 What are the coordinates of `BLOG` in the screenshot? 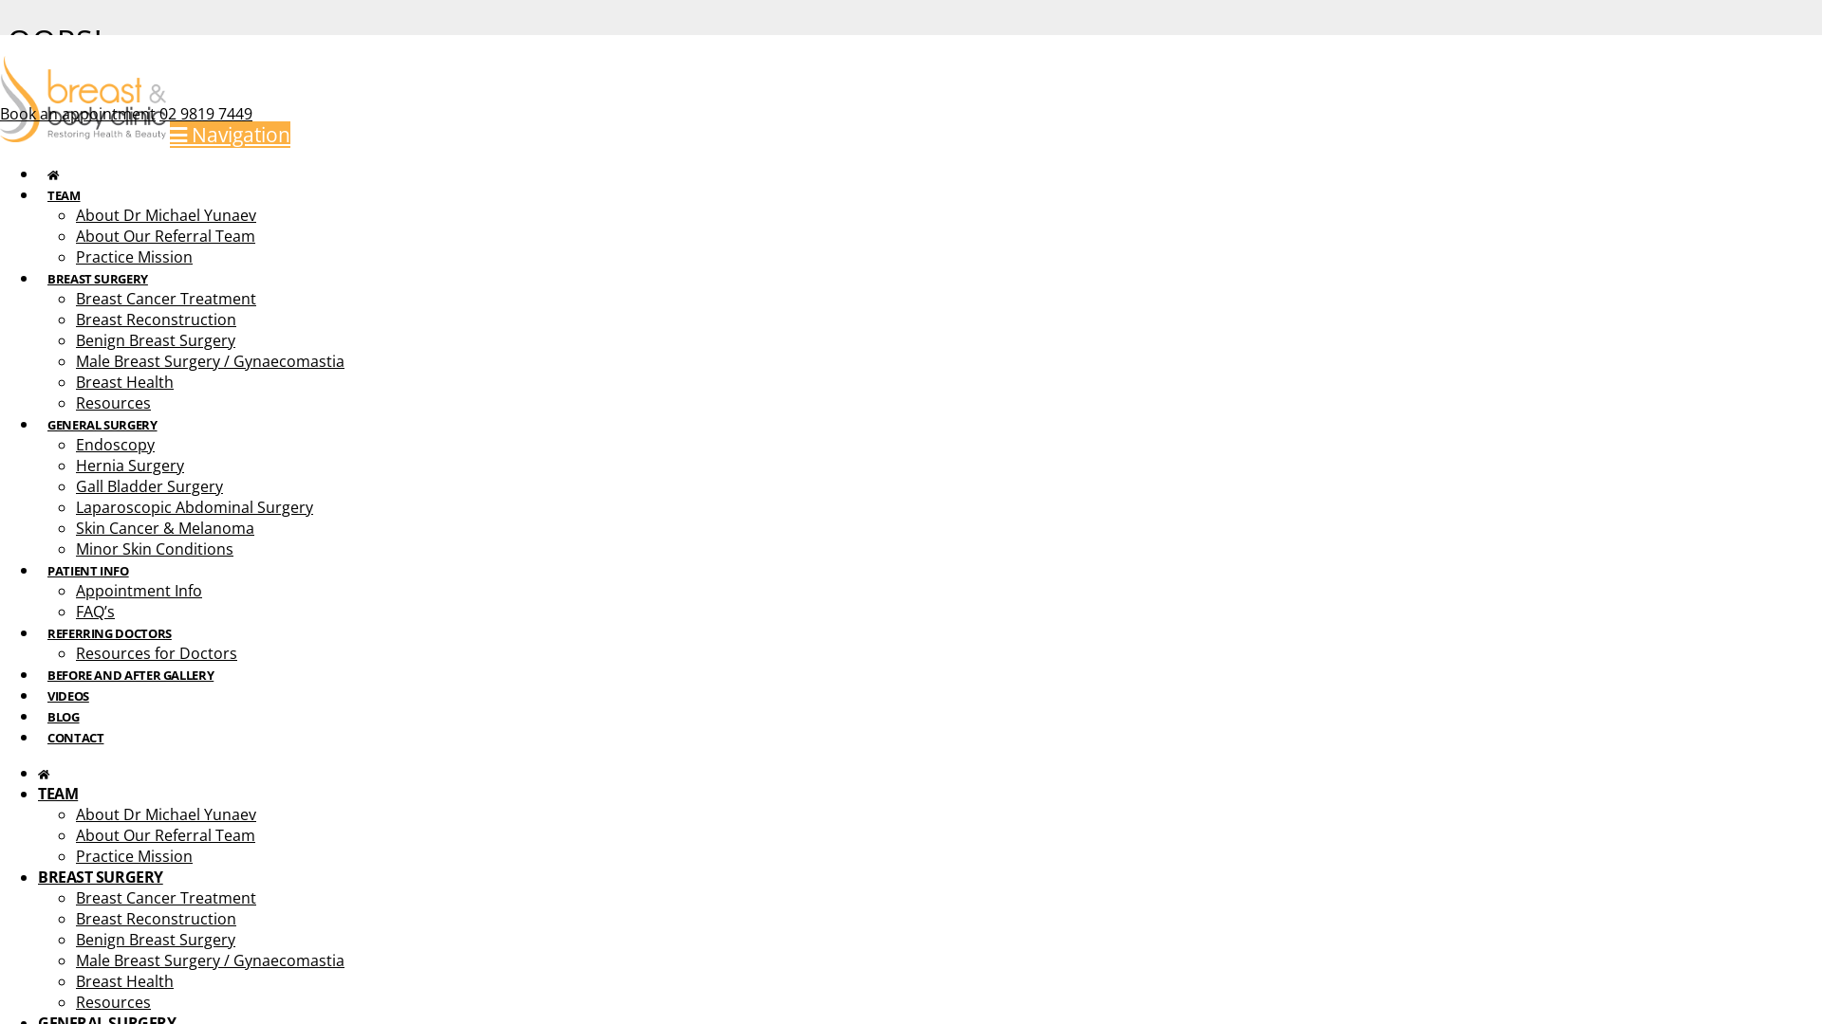 It's located at (64, 712).